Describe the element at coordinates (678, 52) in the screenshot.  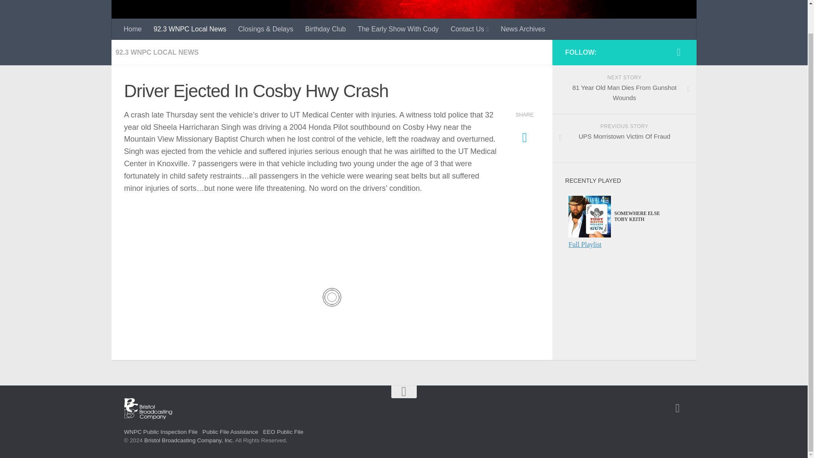
I see `Follow us on Facebook` at that location.